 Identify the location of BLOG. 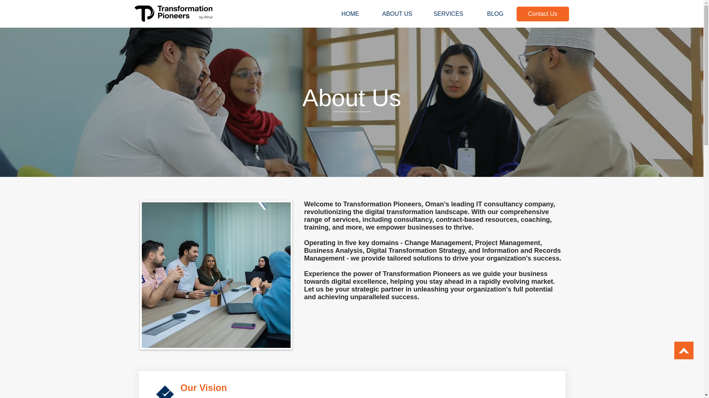
(489, 14).